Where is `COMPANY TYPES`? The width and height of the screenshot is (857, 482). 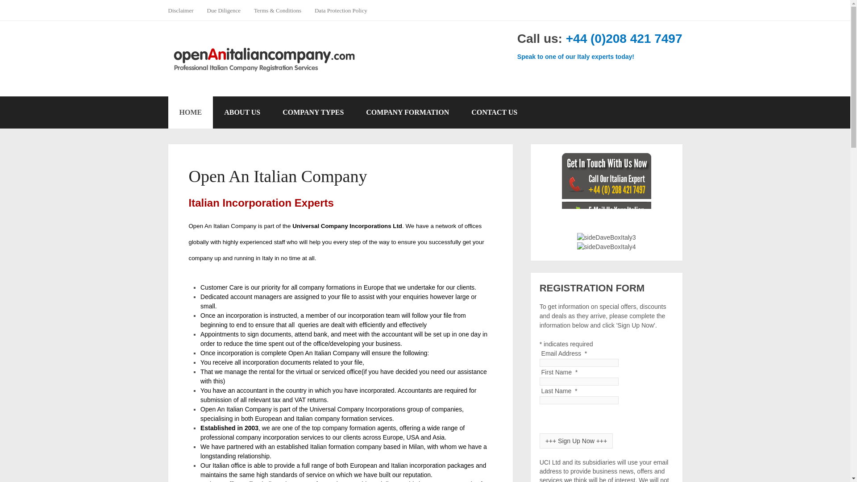 COMPANY TYPES is located at coordinates (313, 112).